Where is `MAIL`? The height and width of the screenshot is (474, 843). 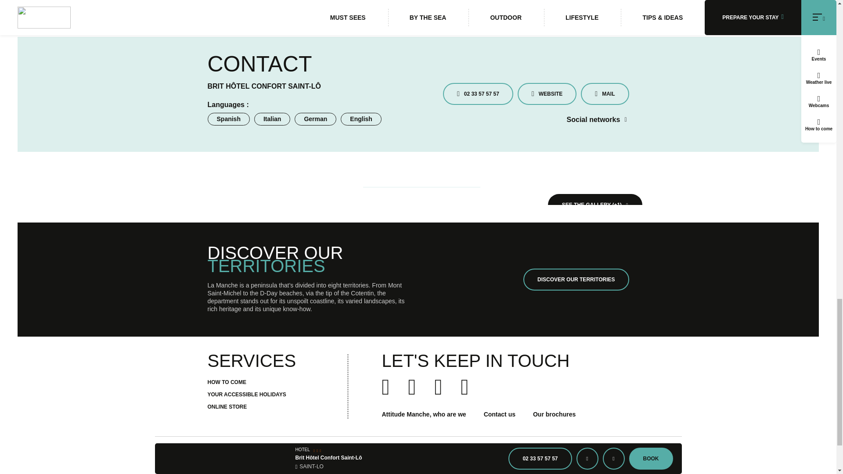
MAIL is located at coordinates (605, 94).